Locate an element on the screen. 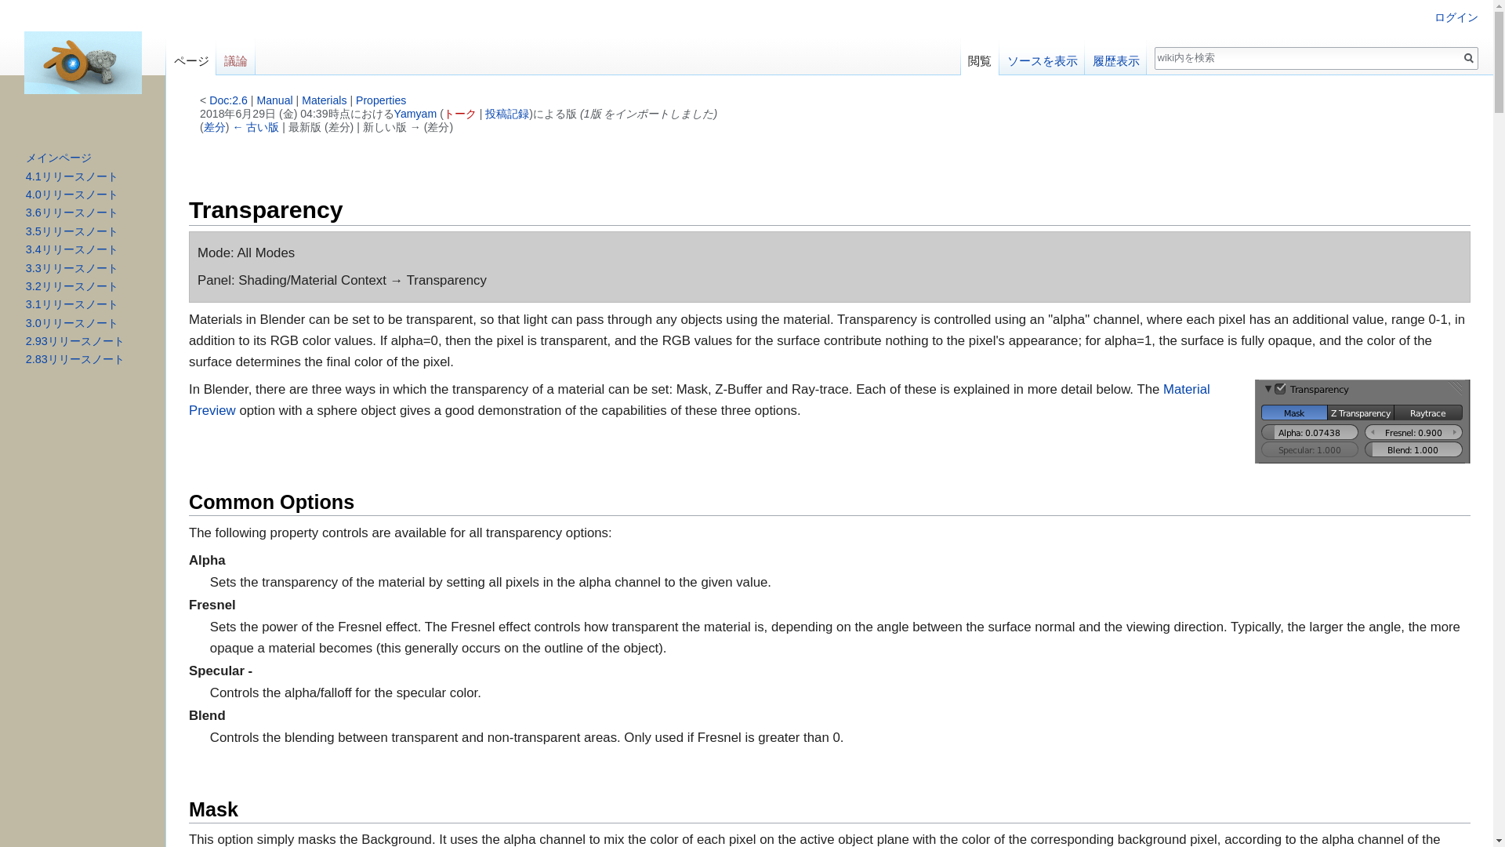  Manual is located at coordinates (274, 100).